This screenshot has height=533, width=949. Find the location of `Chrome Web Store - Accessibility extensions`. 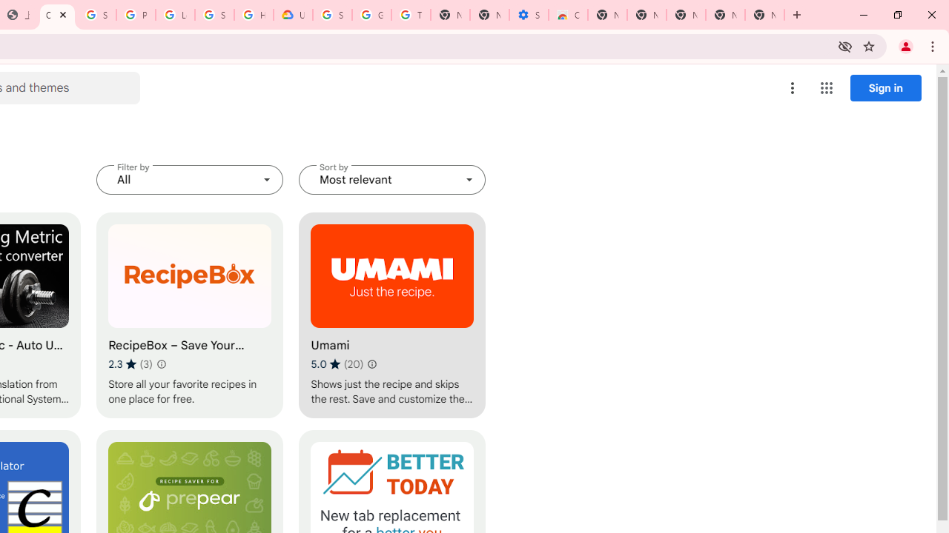

Chrome Web Store - Accessibility extensions is located at coordinates (568, 15).